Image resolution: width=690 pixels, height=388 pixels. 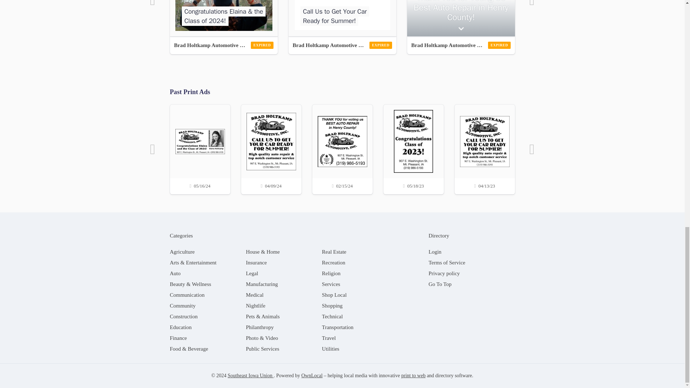 I want to click on Brad Holtkamp Automotive Inc, so click(x=461, y=45).